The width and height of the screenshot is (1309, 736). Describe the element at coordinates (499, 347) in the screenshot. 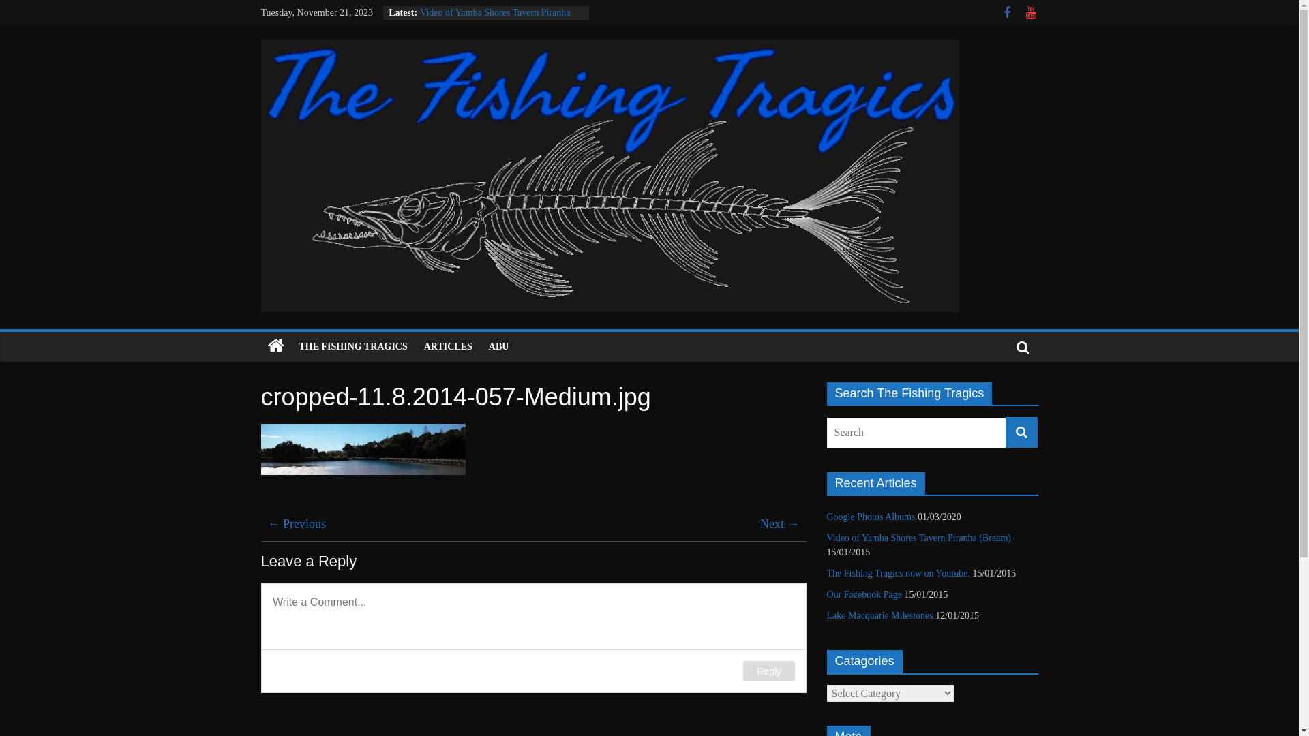

I see `ABU` at that location.